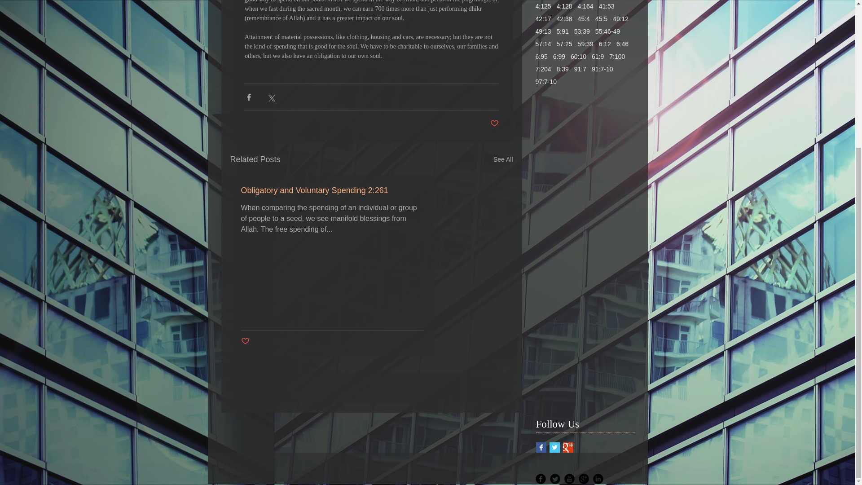 Image resolution: width=862 pixels, height=485 pixels. What do you see at coordinates (244, 341) in the screenshot?
I see `Post not marked as liked` at bounding box center [244, 341].